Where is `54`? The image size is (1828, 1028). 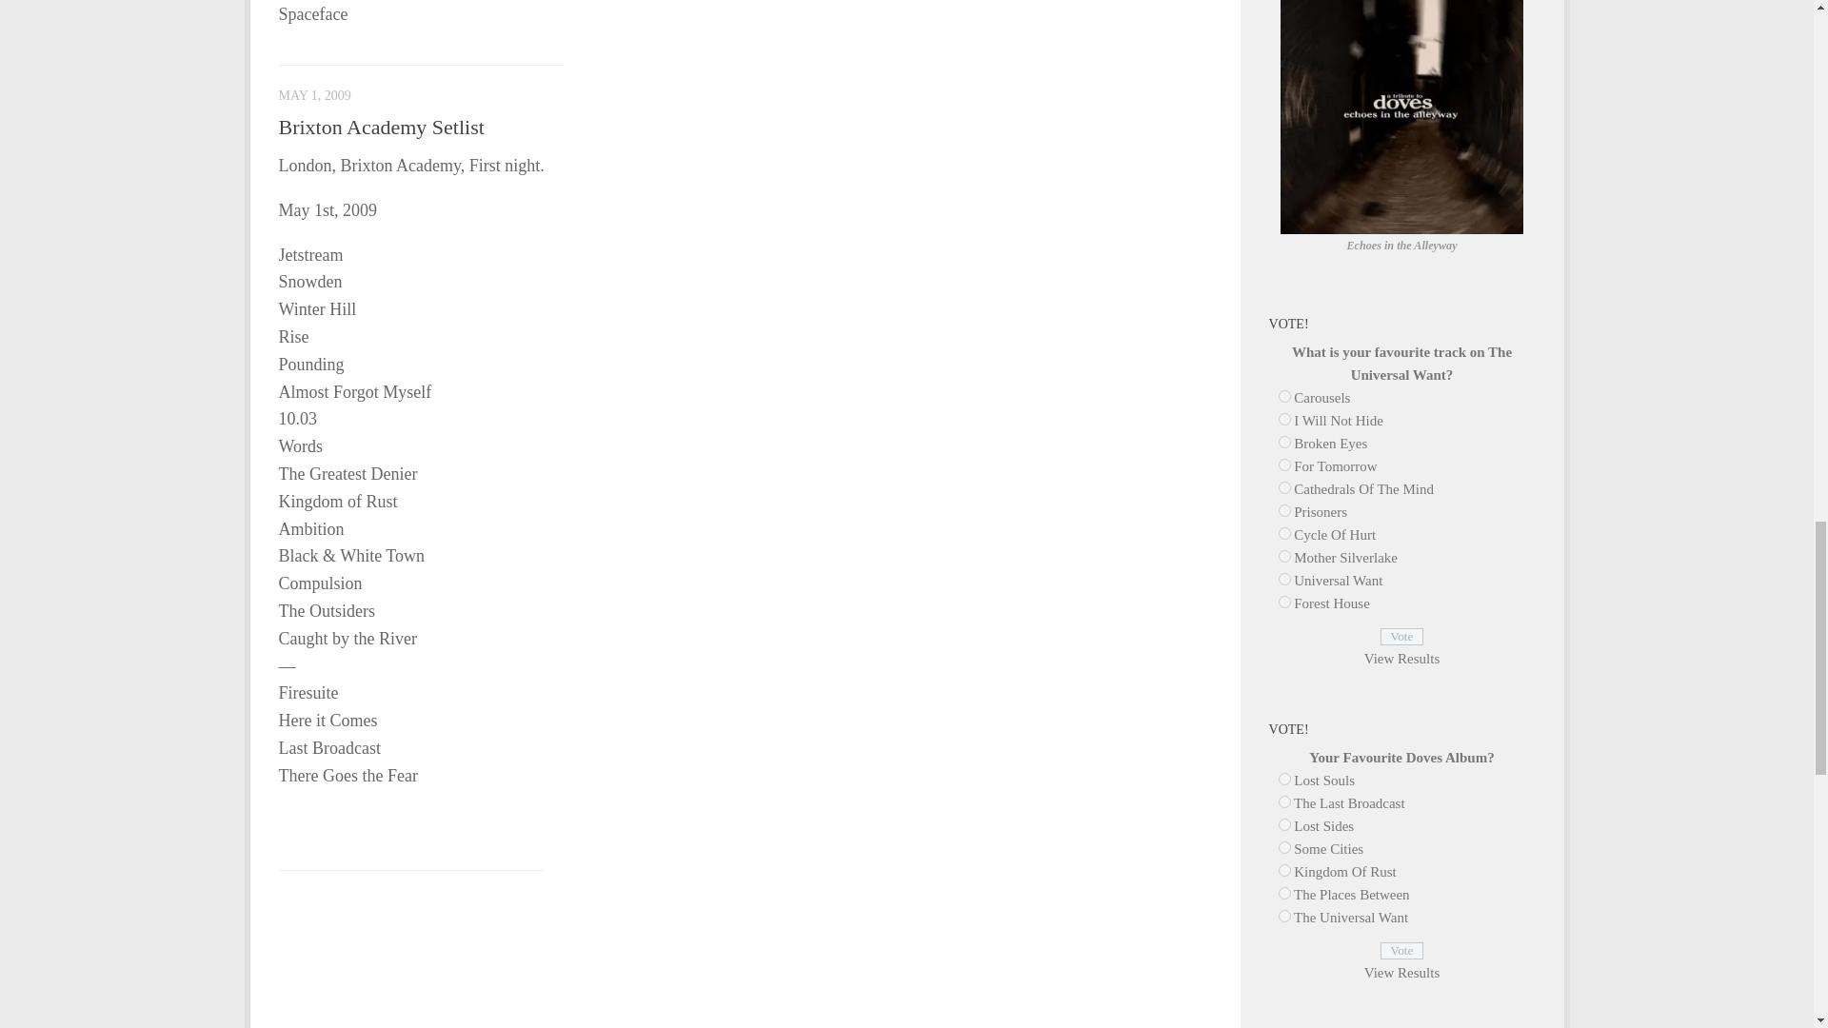
54 is located at coordinates (1283, 916).